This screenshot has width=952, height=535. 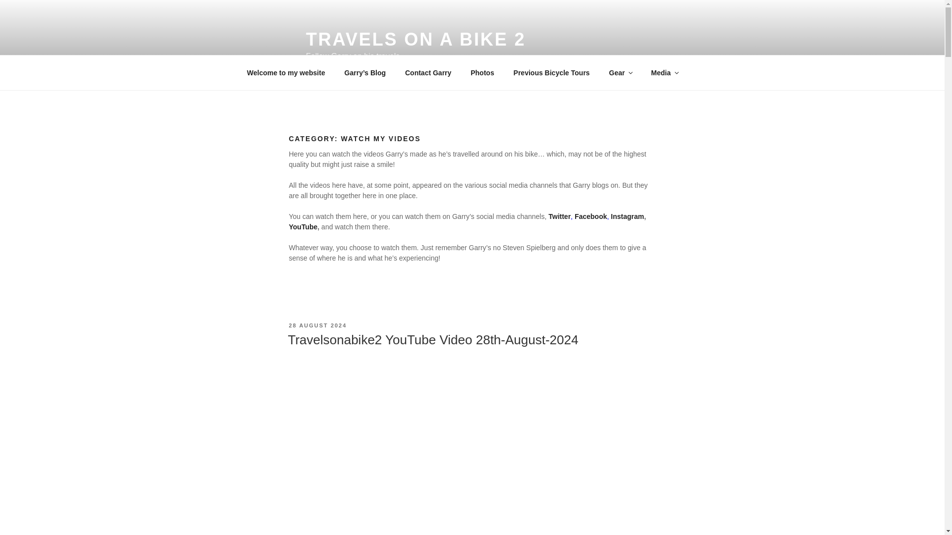 What do you see at coordinates (302, 227) in the screenshot?
I see `YouTube` at bounding box center [302, 227].